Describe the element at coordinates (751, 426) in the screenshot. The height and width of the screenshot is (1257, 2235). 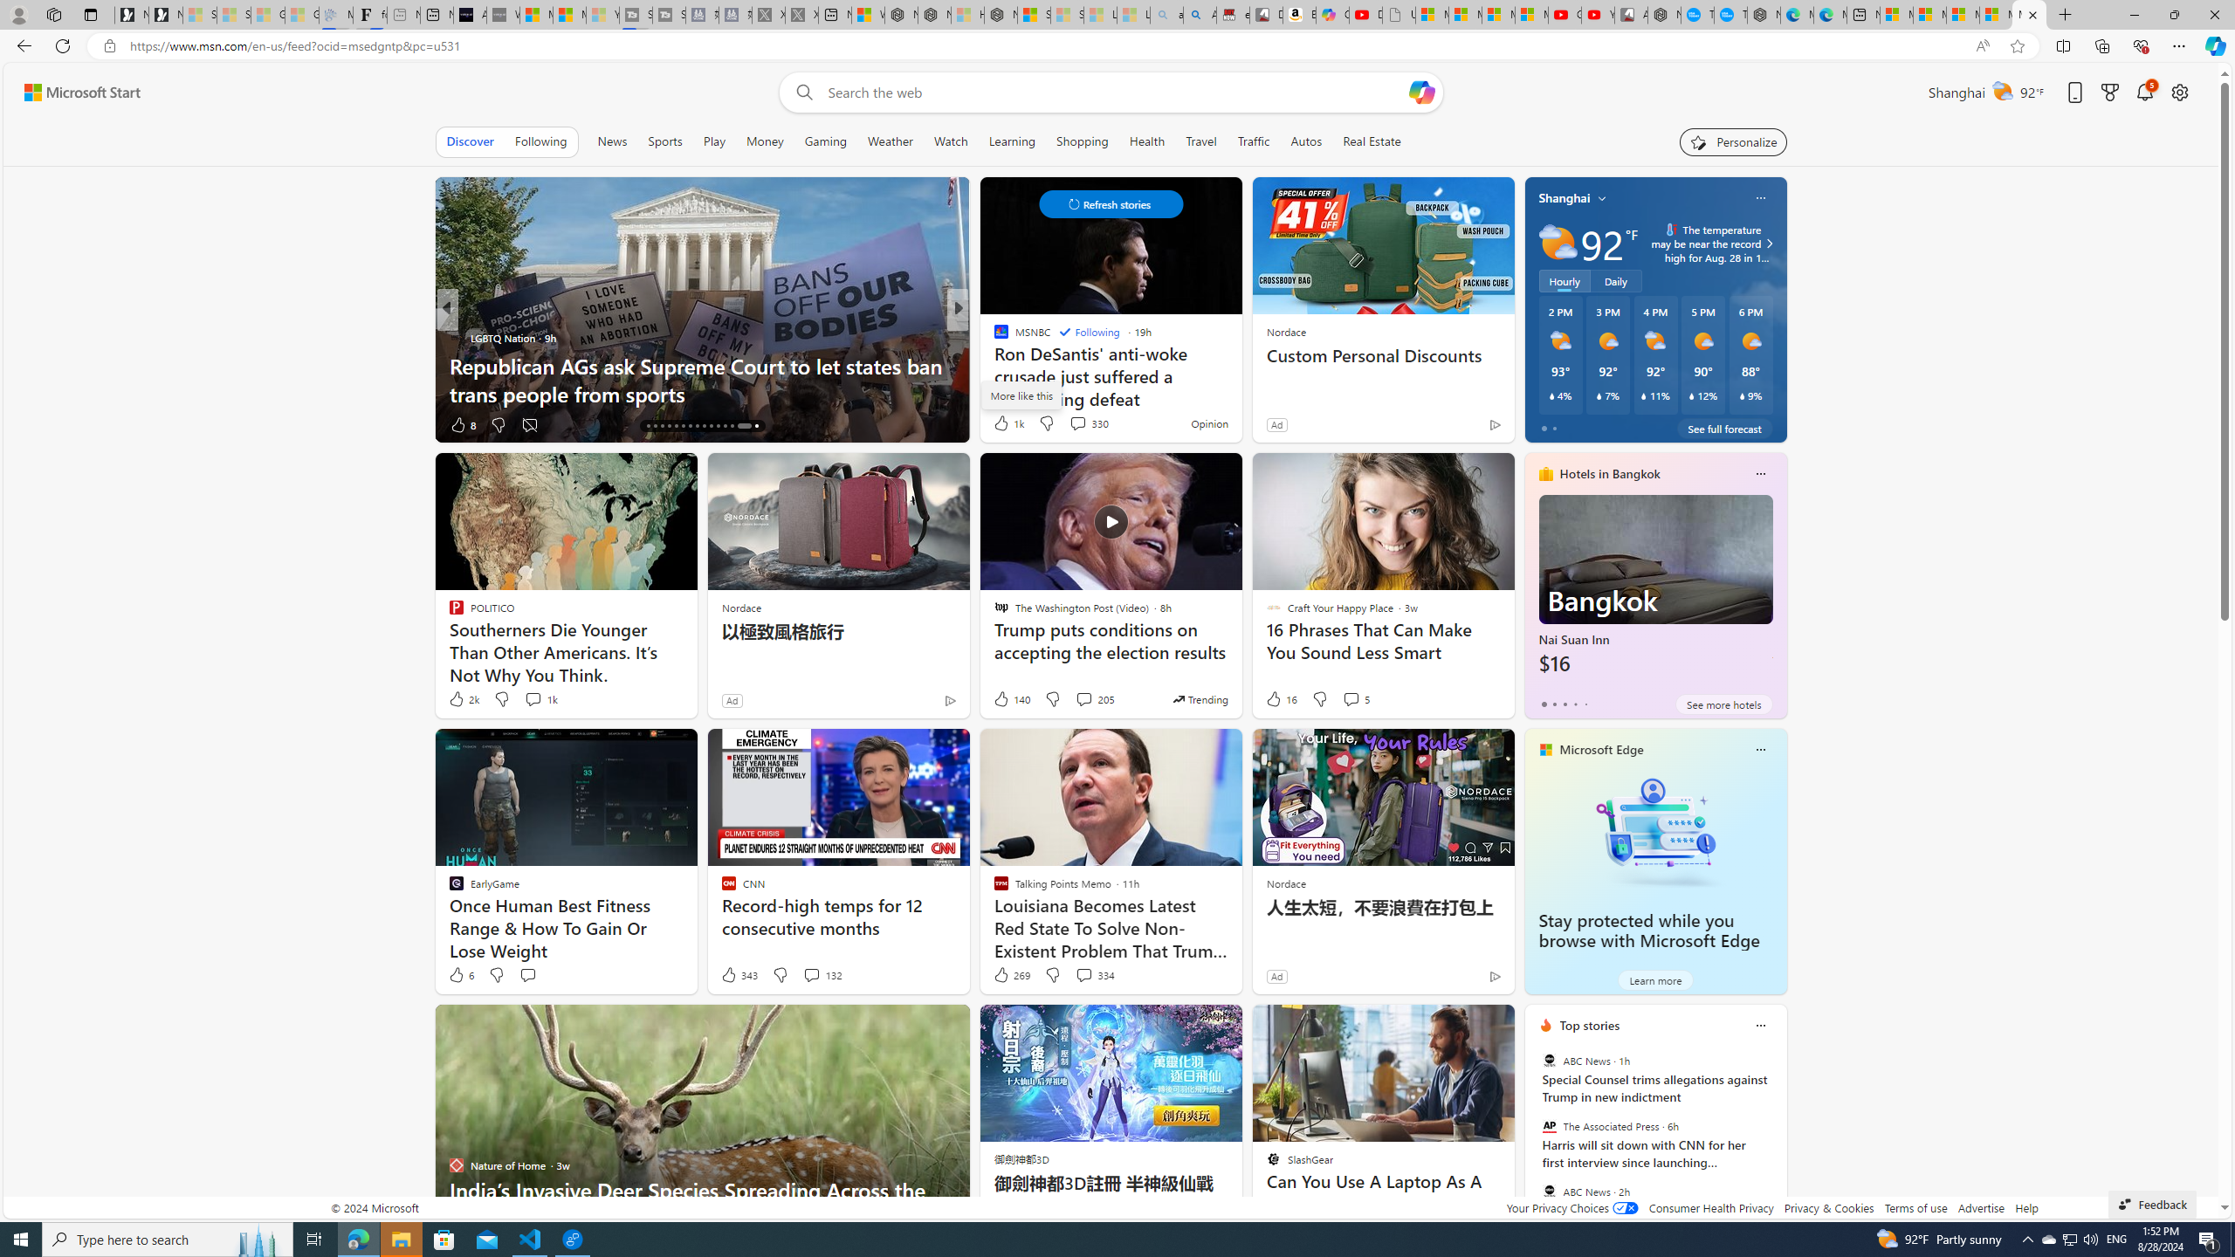
I see `AutomationID: tab-30` at that location.